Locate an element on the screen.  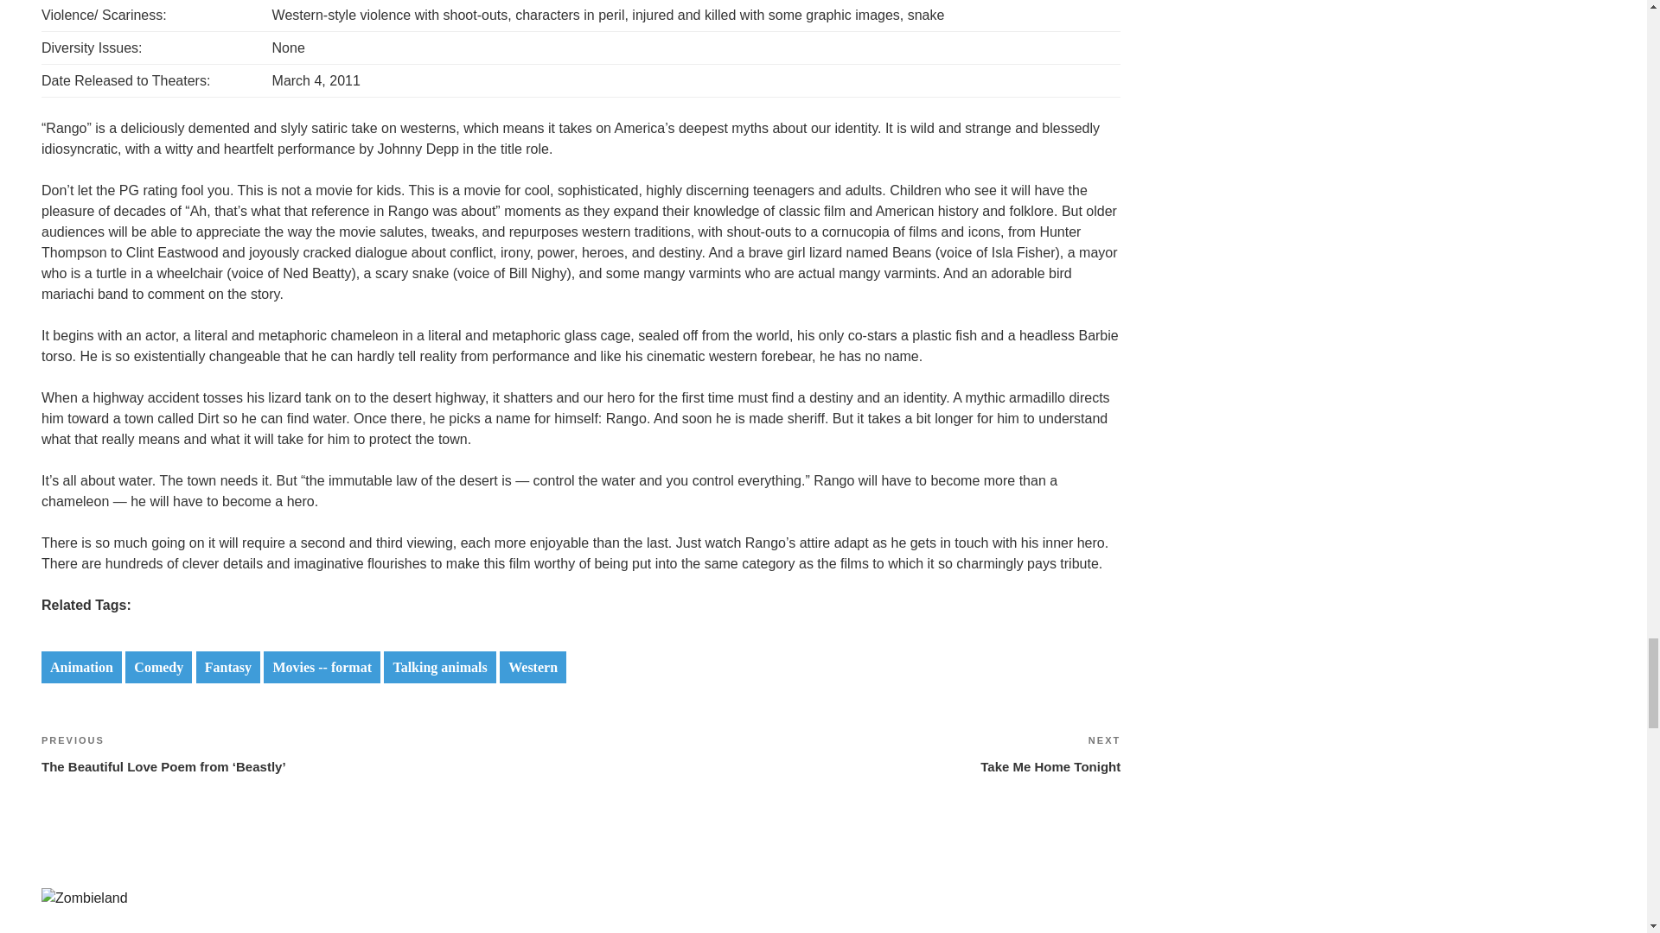
Western is located at coordinates (851, 753).